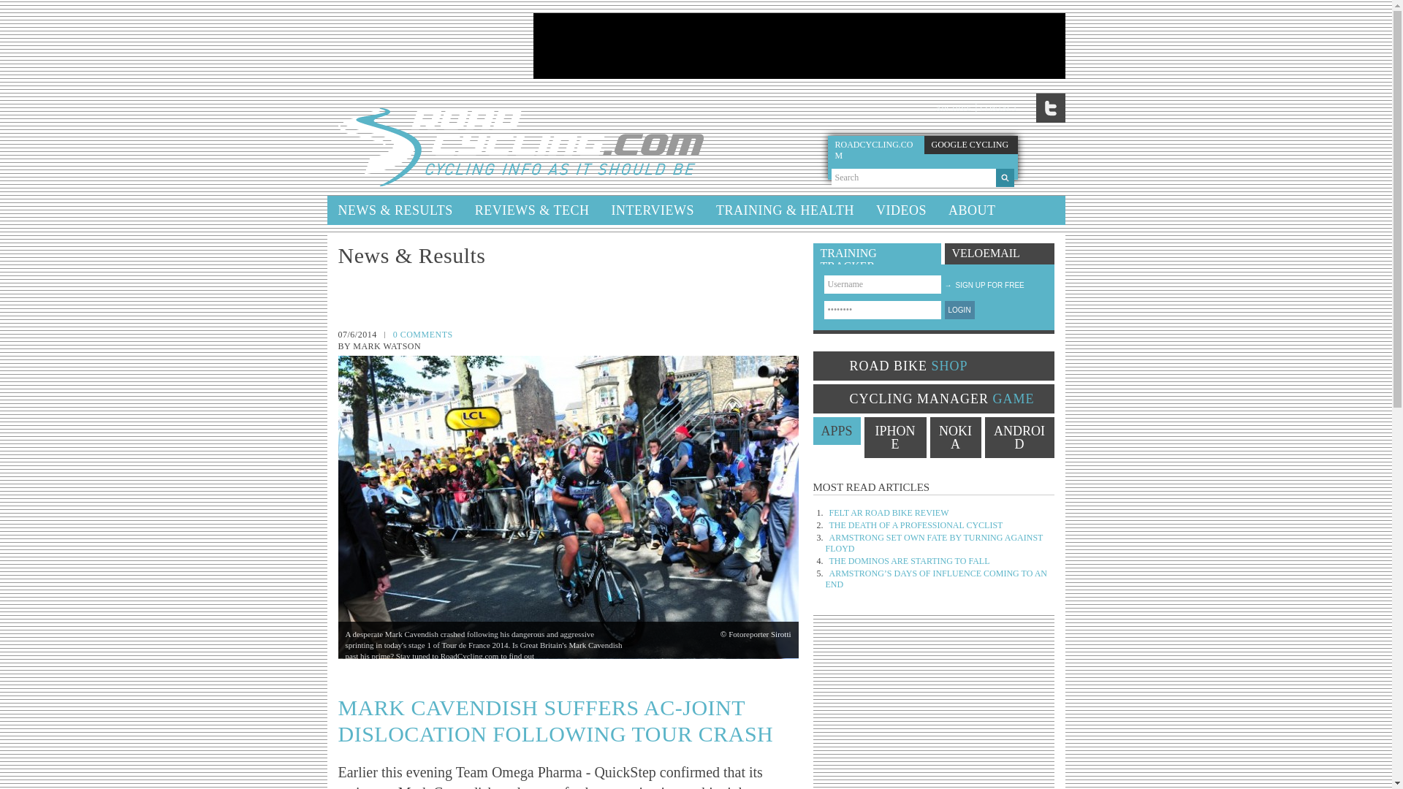  Describe the element at coordinates (953, 108) in the screenshot. I see `ARCHIVE` at that location.